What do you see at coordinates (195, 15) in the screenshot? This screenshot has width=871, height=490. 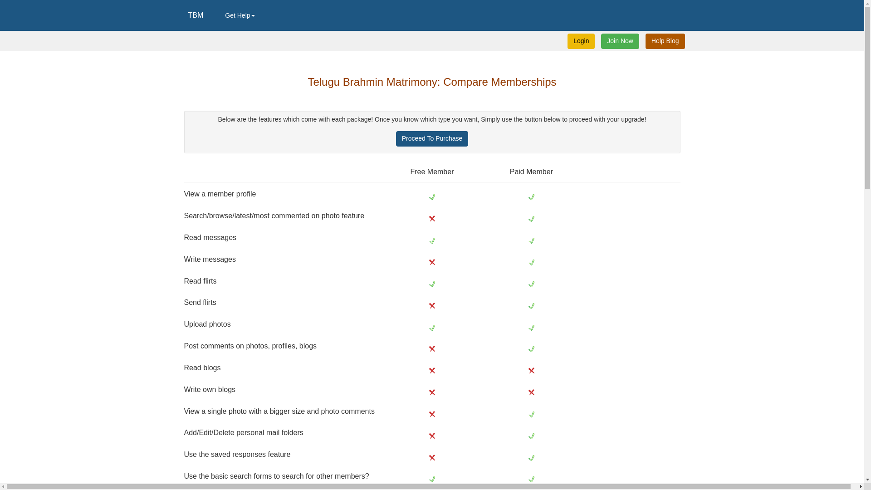 I see `Telugu Brahmin Matrimony` at bounding box center [195, 15].